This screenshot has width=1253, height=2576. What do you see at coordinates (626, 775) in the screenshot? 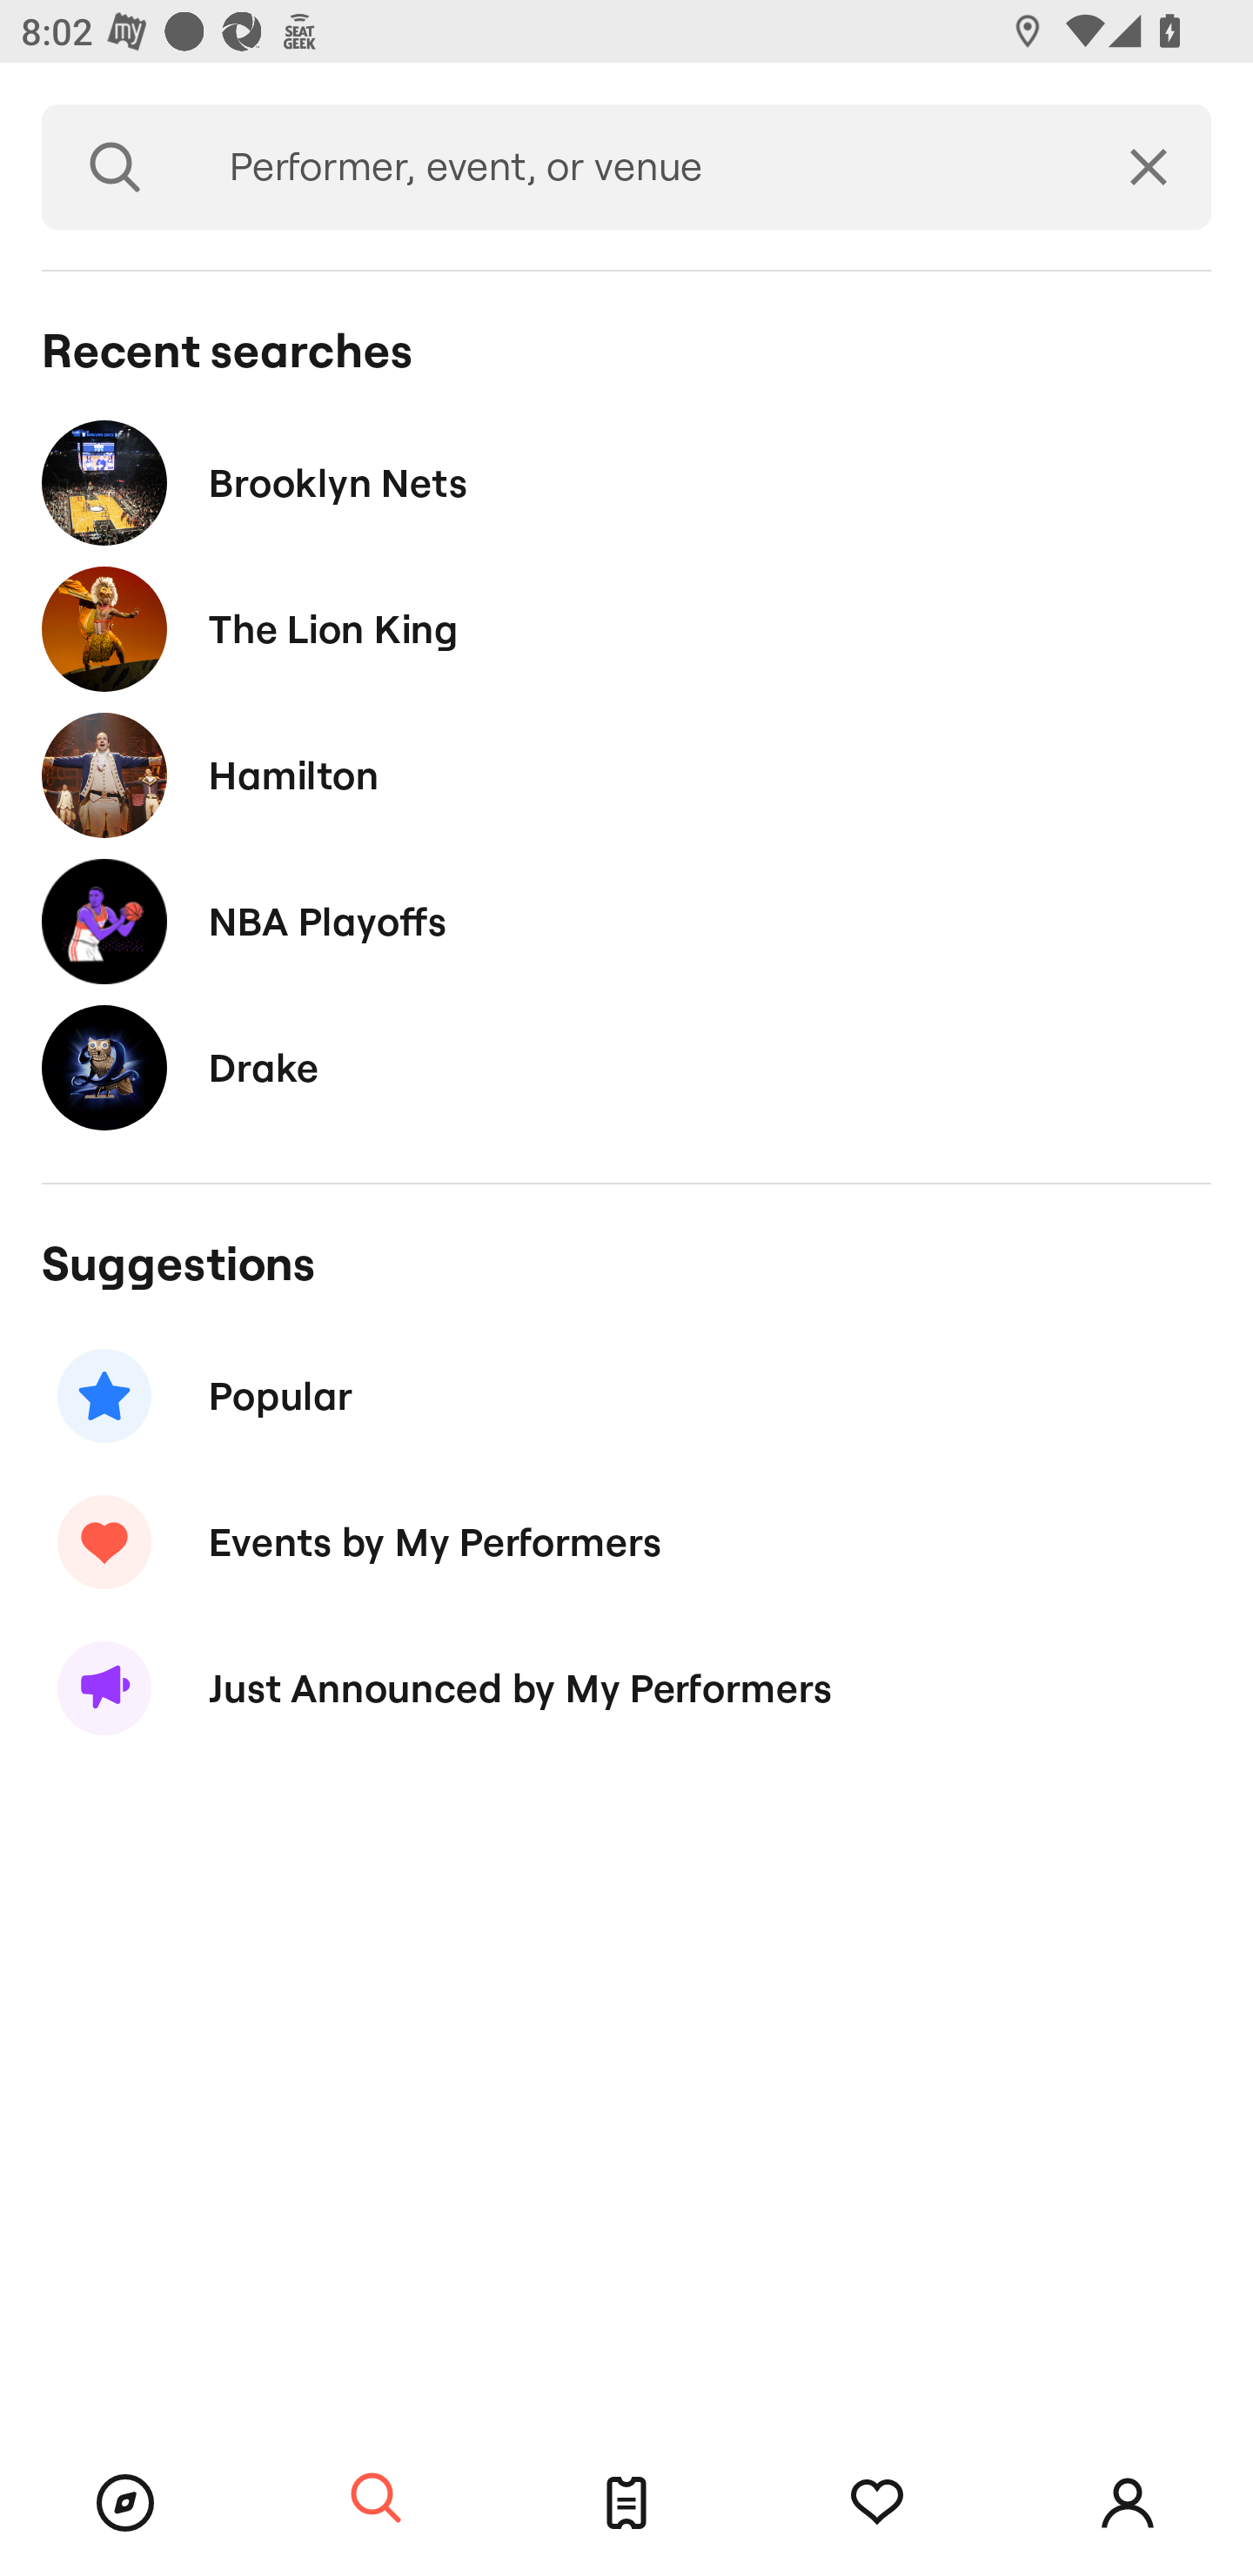
I see `Hamilton` at bounding box center [626, 775].